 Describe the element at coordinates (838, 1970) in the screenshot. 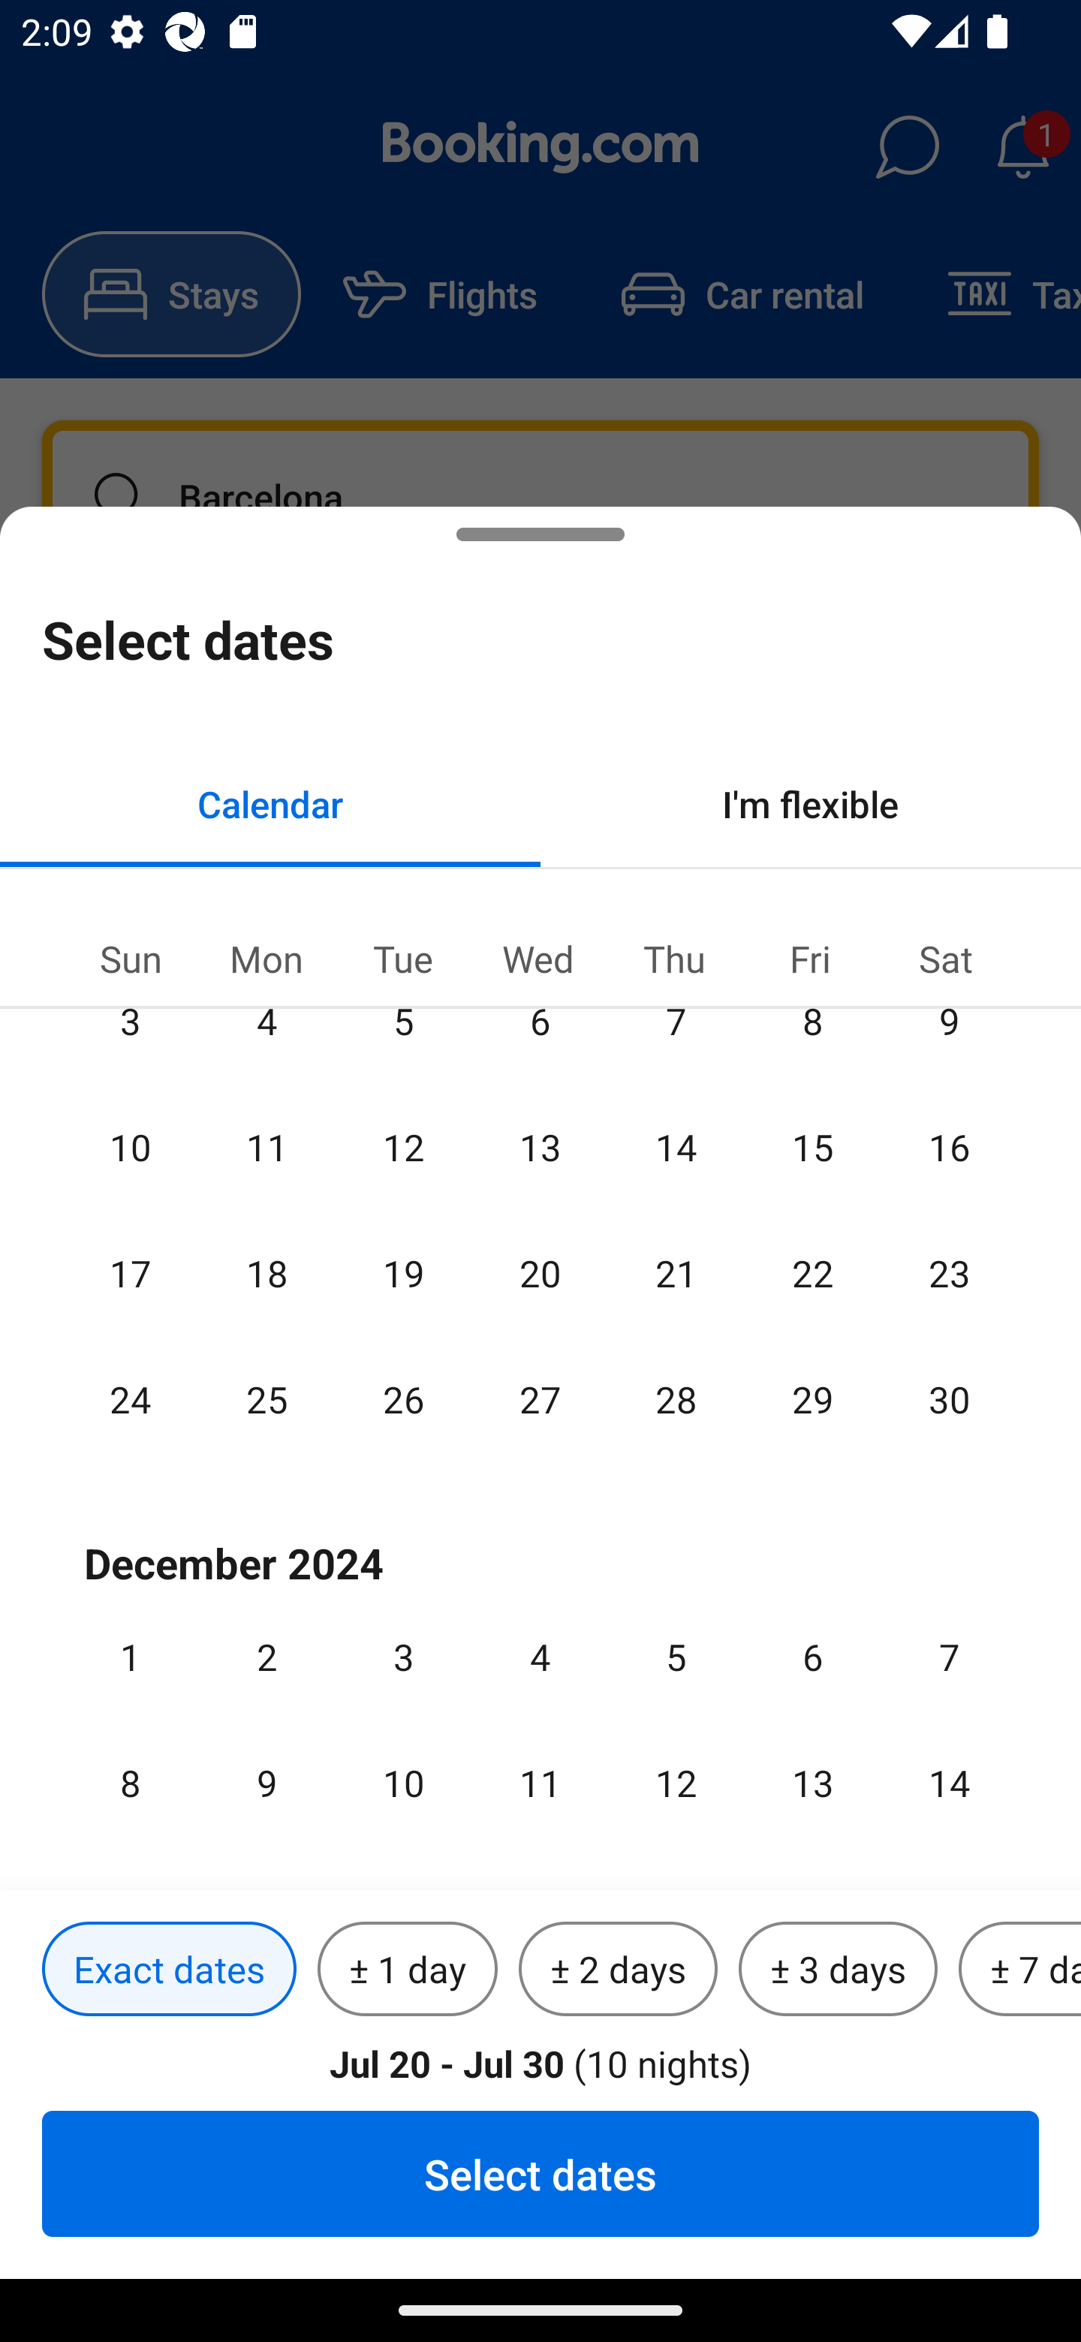

I see `± 3 days` at that location.